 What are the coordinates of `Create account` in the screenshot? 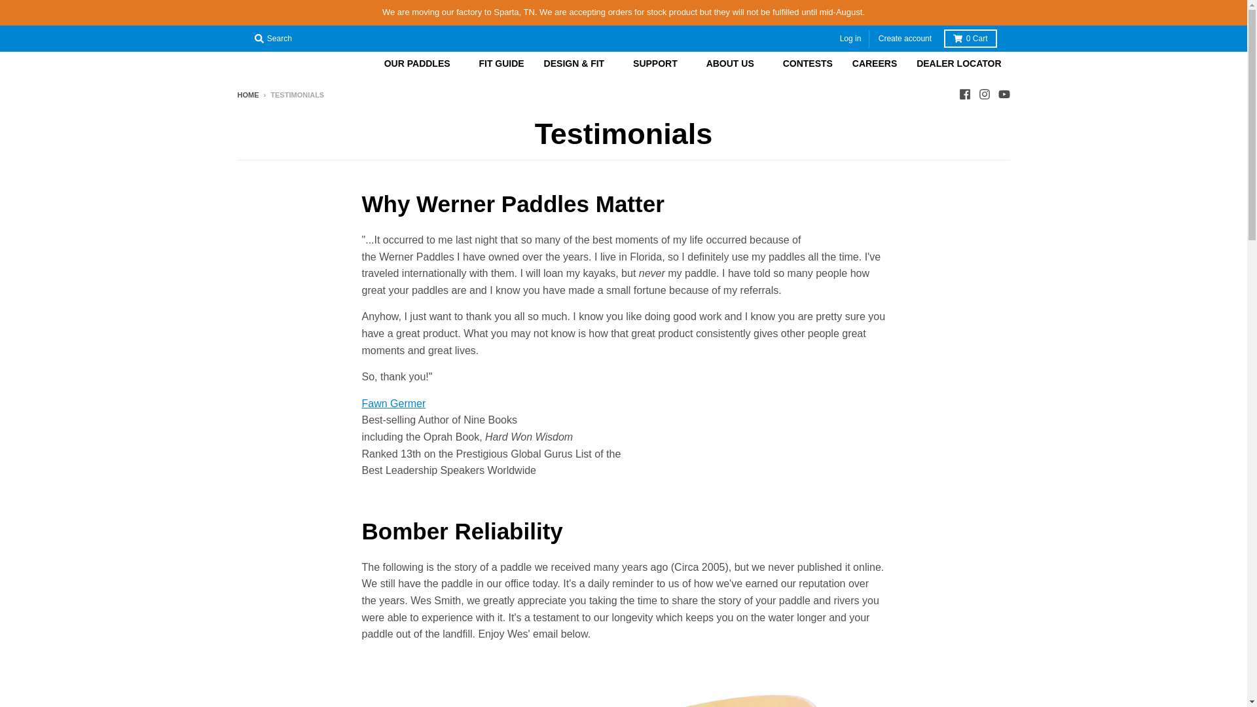 It's located at (905, 39).